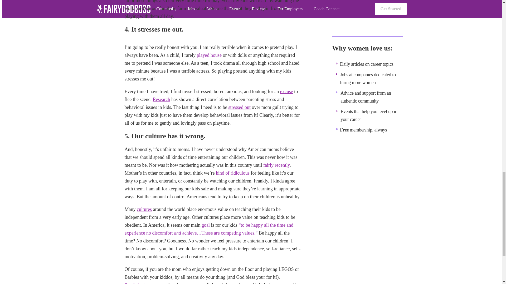  Describe the element at coordinates (144, 209) in the screenshot. I see `cultures` at that location.